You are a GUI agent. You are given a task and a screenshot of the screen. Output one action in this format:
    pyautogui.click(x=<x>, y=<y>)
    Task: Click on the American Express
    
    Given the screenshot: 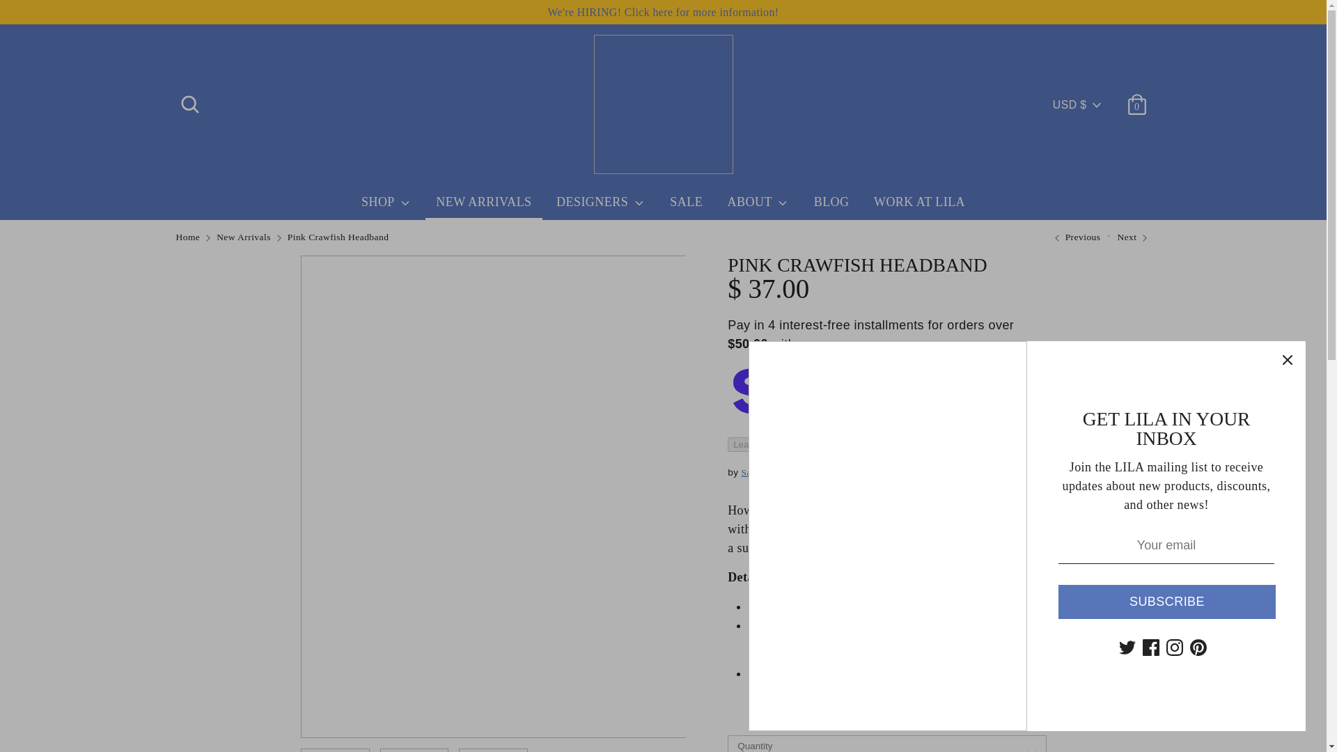 What is the action you would take?
    pyautogui.click(x=883, y=706)
    